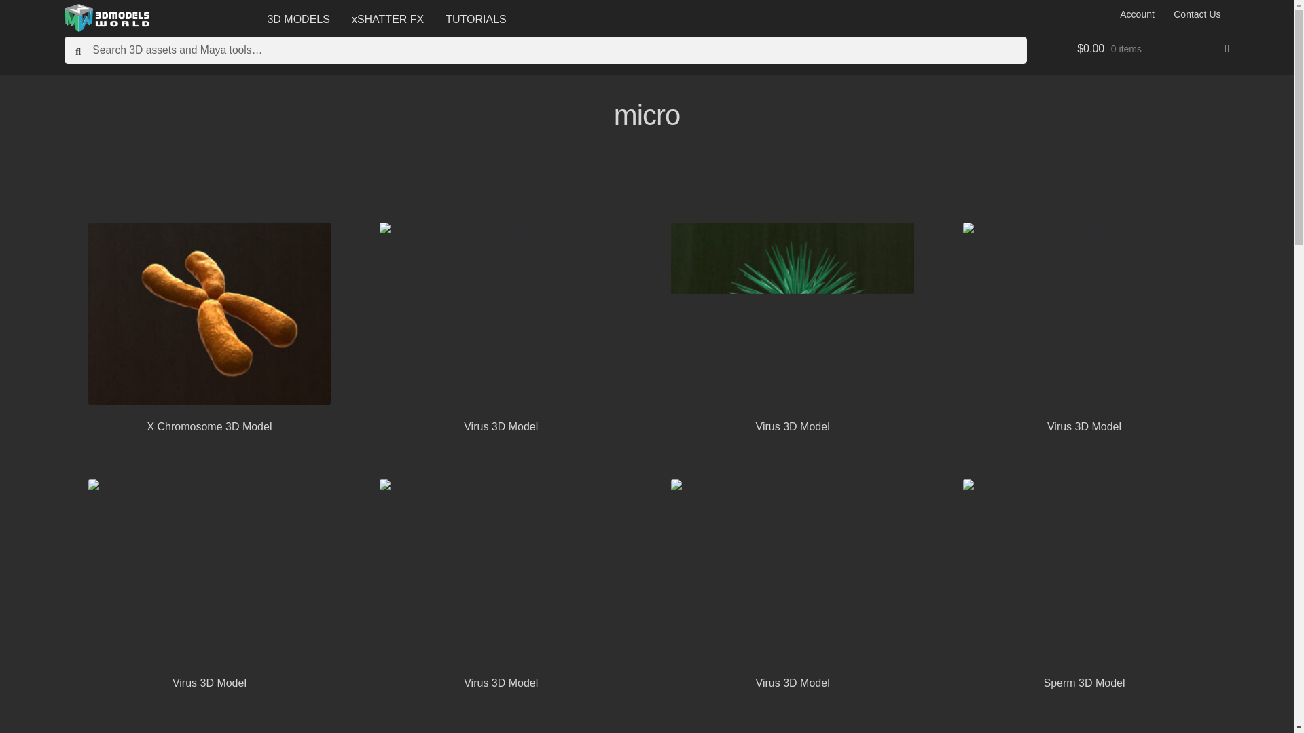 This screenshot has height=733, width=1304. Describe the element at coordinates (1085, 328) in the screenshot. I see `Virus 3D Model` at that location.